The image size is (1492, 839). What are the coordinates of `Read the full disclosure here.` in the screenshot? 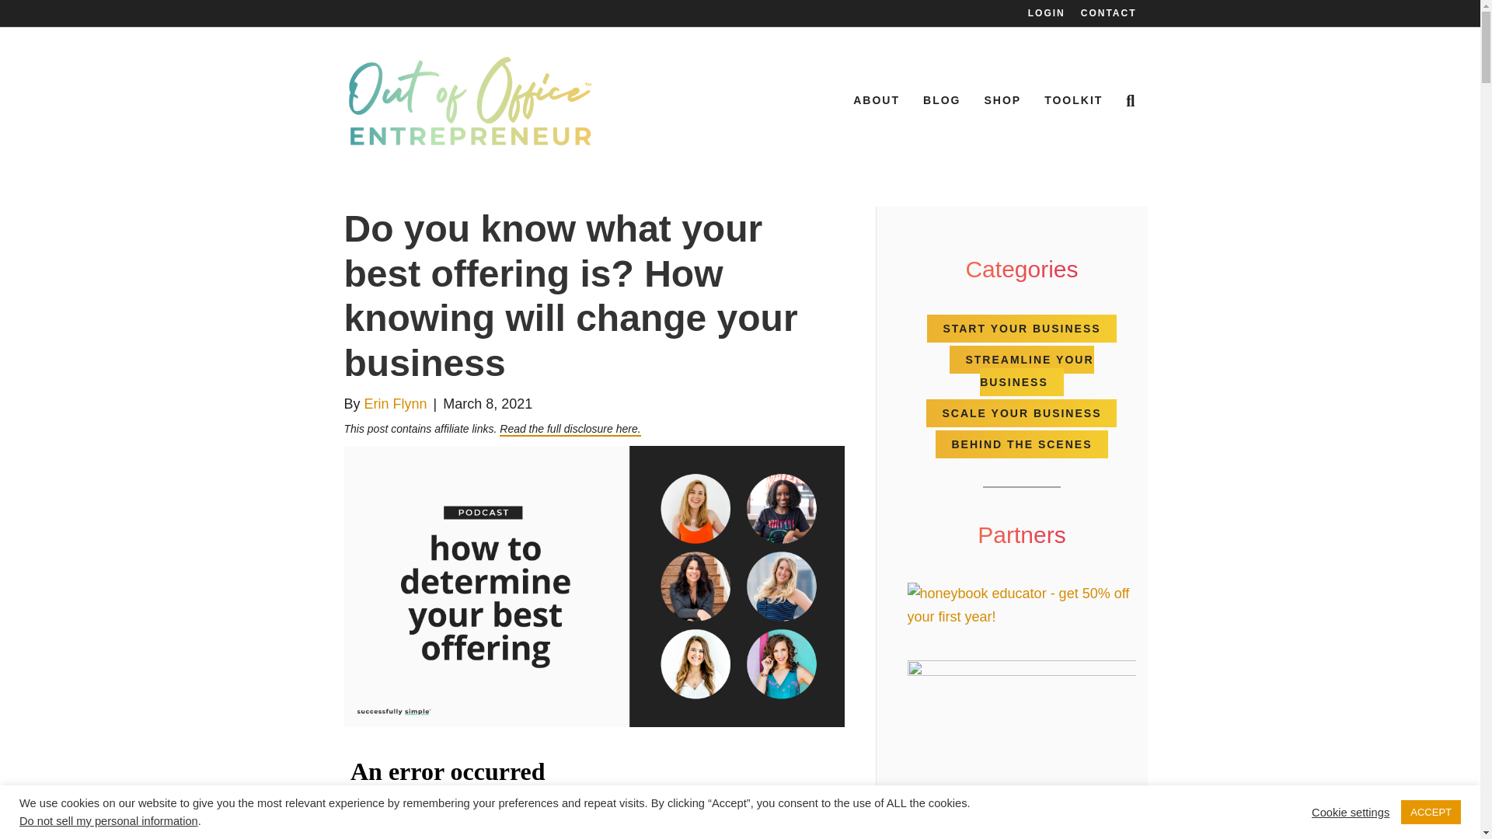 It's located at (570, 429).